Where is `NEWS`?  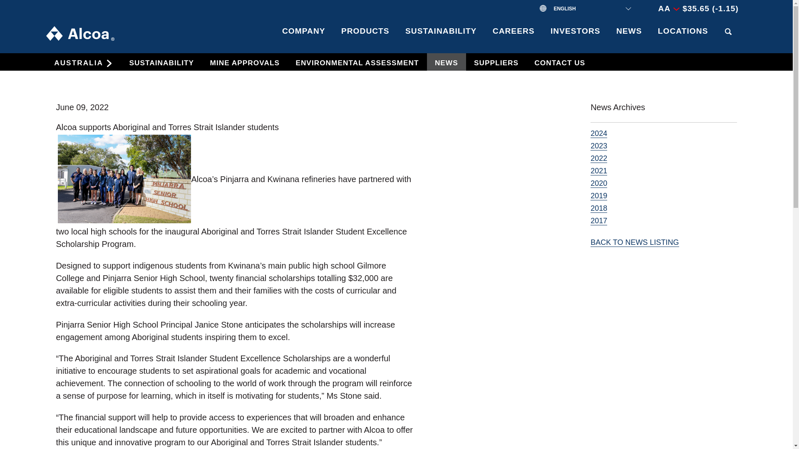
NEWS is located at coordinates (629, 35).